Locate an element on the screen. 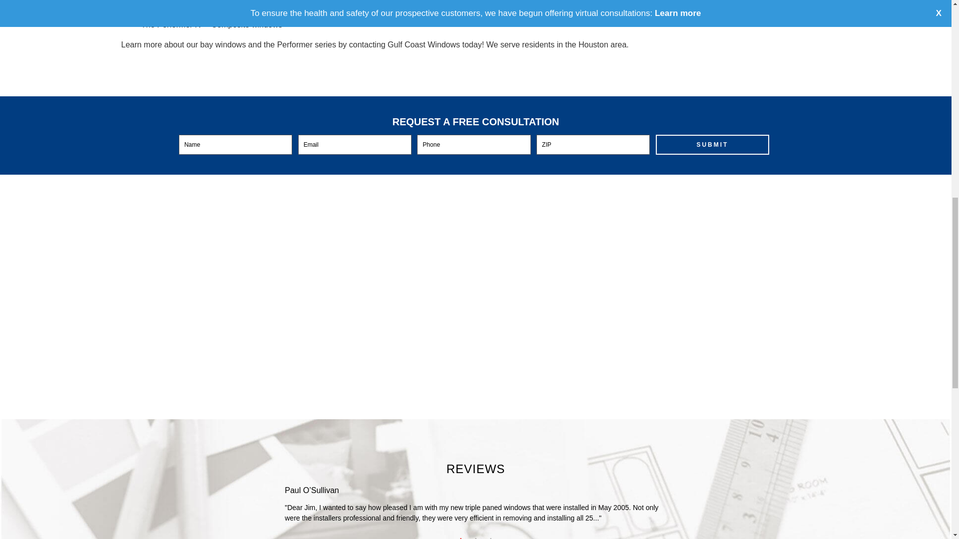 Image resolution: width=959 pixels, height=539 pixels. Email is located at coordinates (355, 145).